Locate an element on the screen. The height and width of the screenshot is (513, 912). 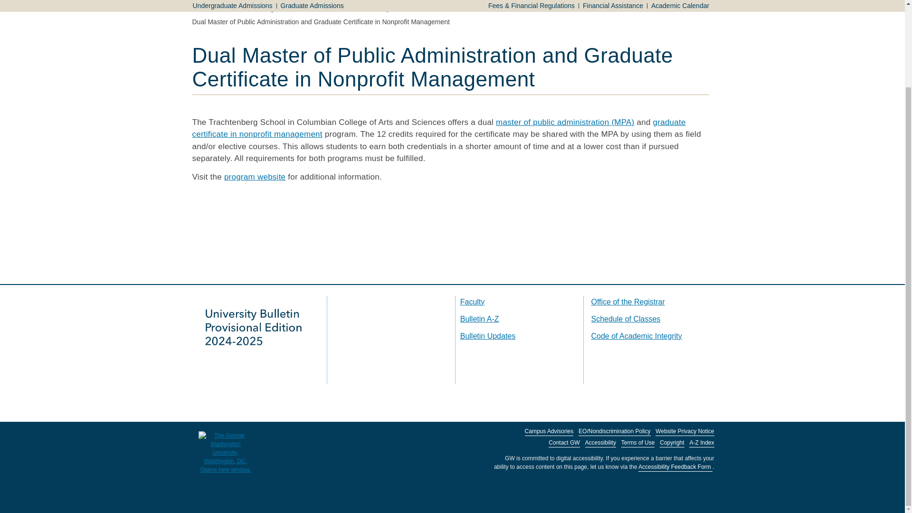
Programs is located at coordinates (359, 1).